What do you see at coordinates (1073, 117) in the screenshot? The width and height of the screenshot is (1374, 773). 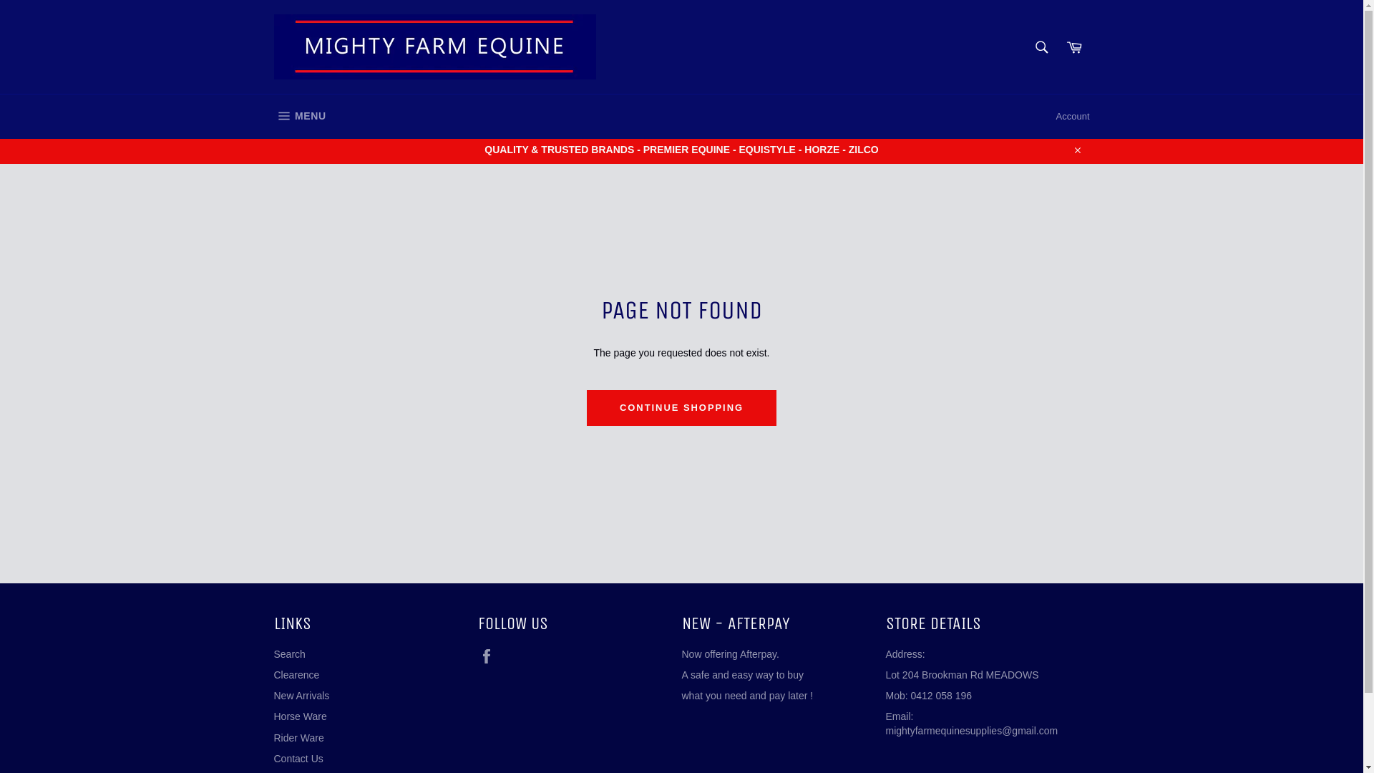 I see `Account` at bounding box center [1073, 117].